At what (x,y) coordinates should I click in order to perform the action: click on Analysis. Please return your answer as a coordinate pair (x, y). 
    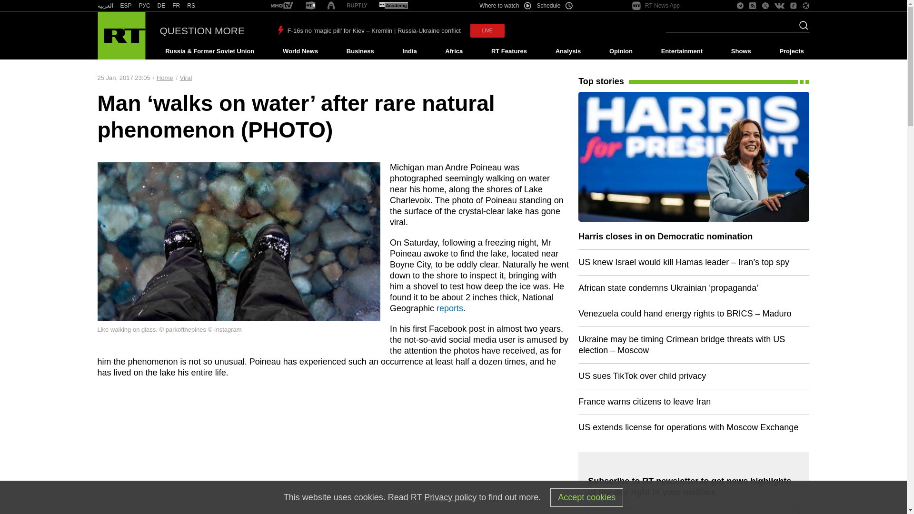
    Looking at the image, I should click on (568, 51).